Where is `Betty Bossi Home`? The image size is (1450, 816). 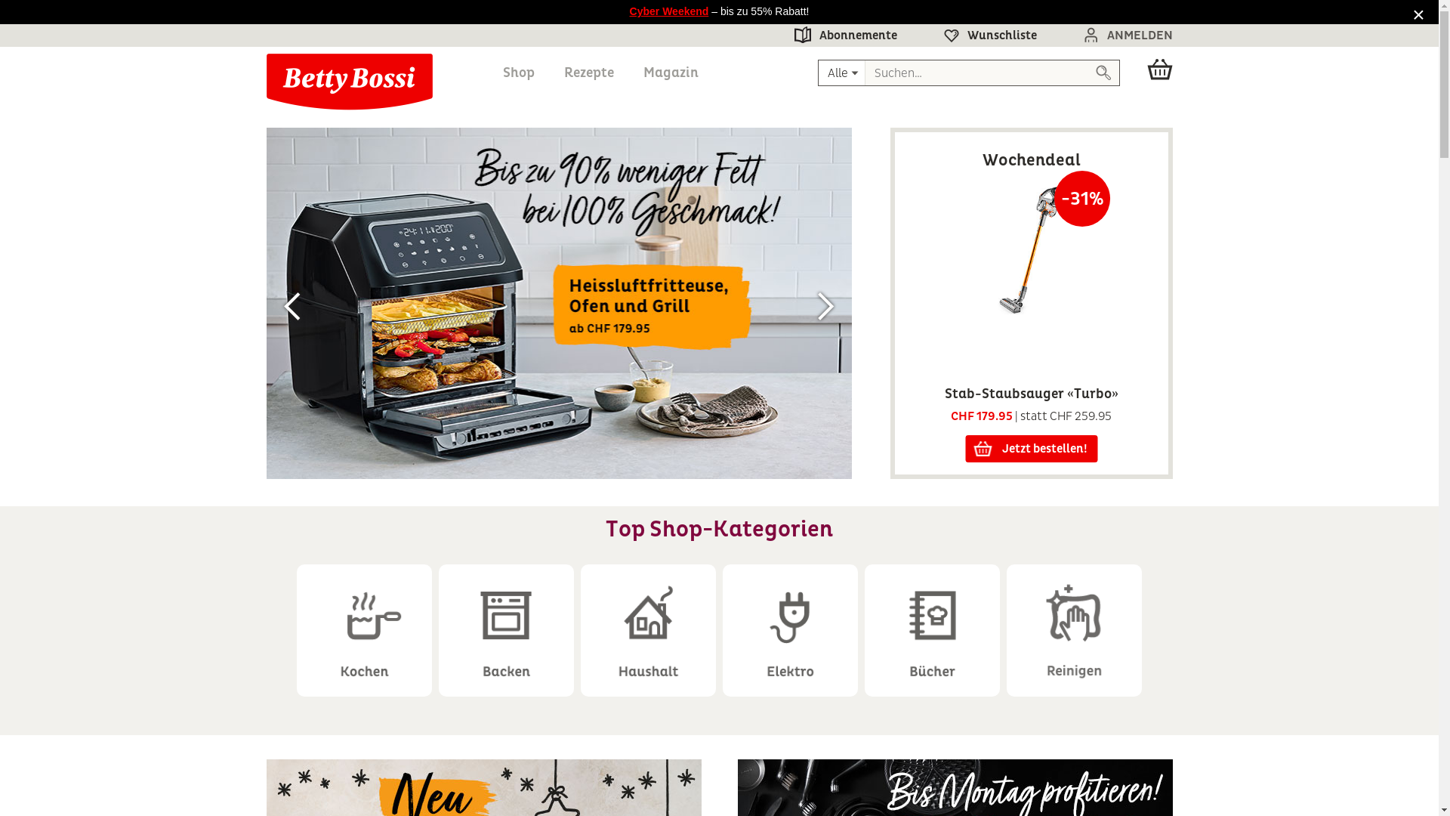
Betty Bossi Home is located at coordinates (349, 82).